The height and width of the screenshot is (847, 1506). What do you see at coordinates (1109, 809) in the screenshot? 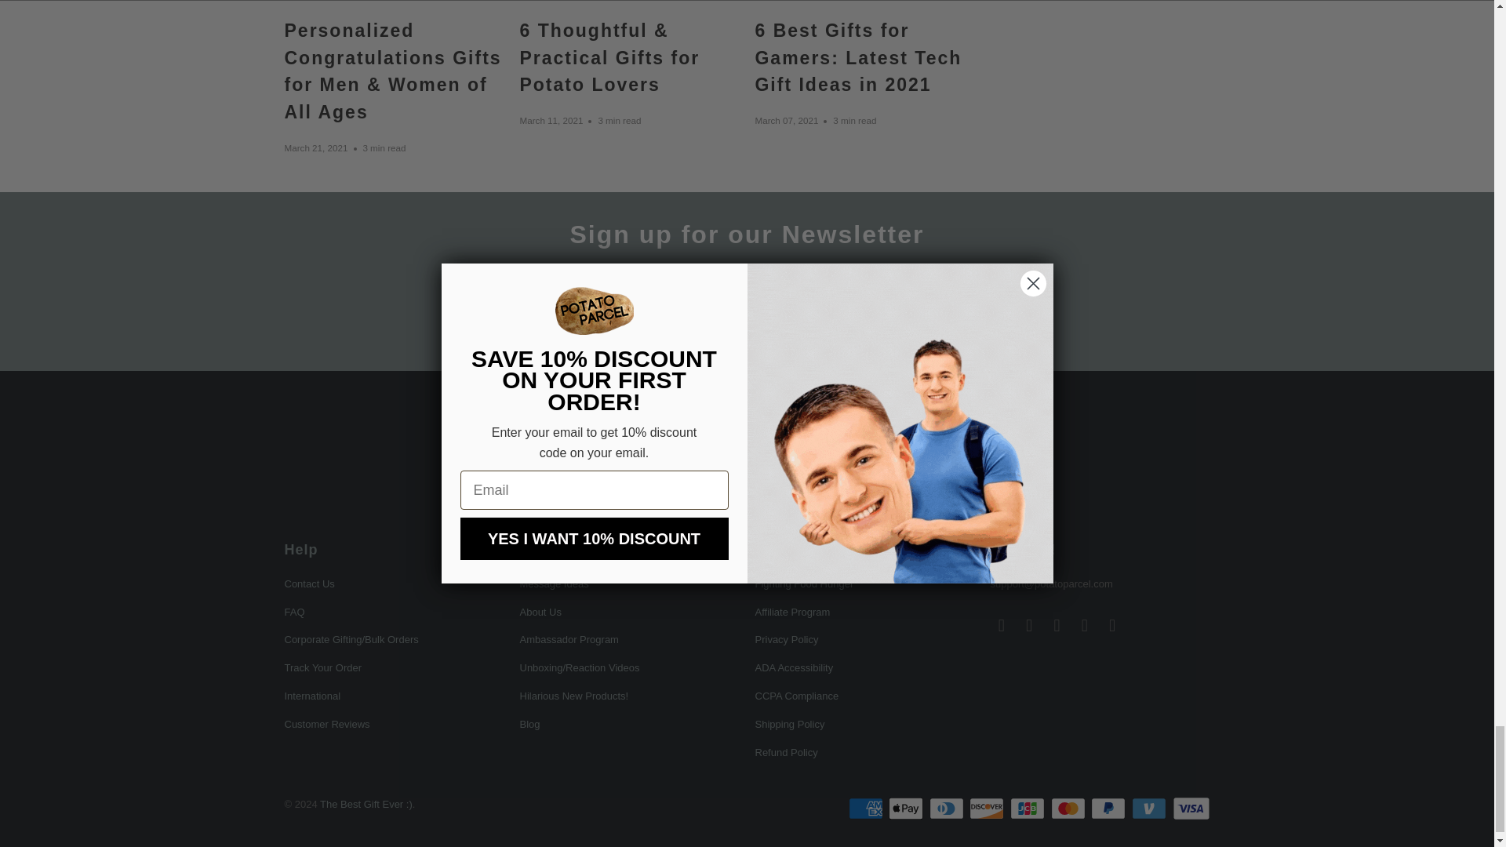
I see `PayPal` at bounding box center [1109, 809].